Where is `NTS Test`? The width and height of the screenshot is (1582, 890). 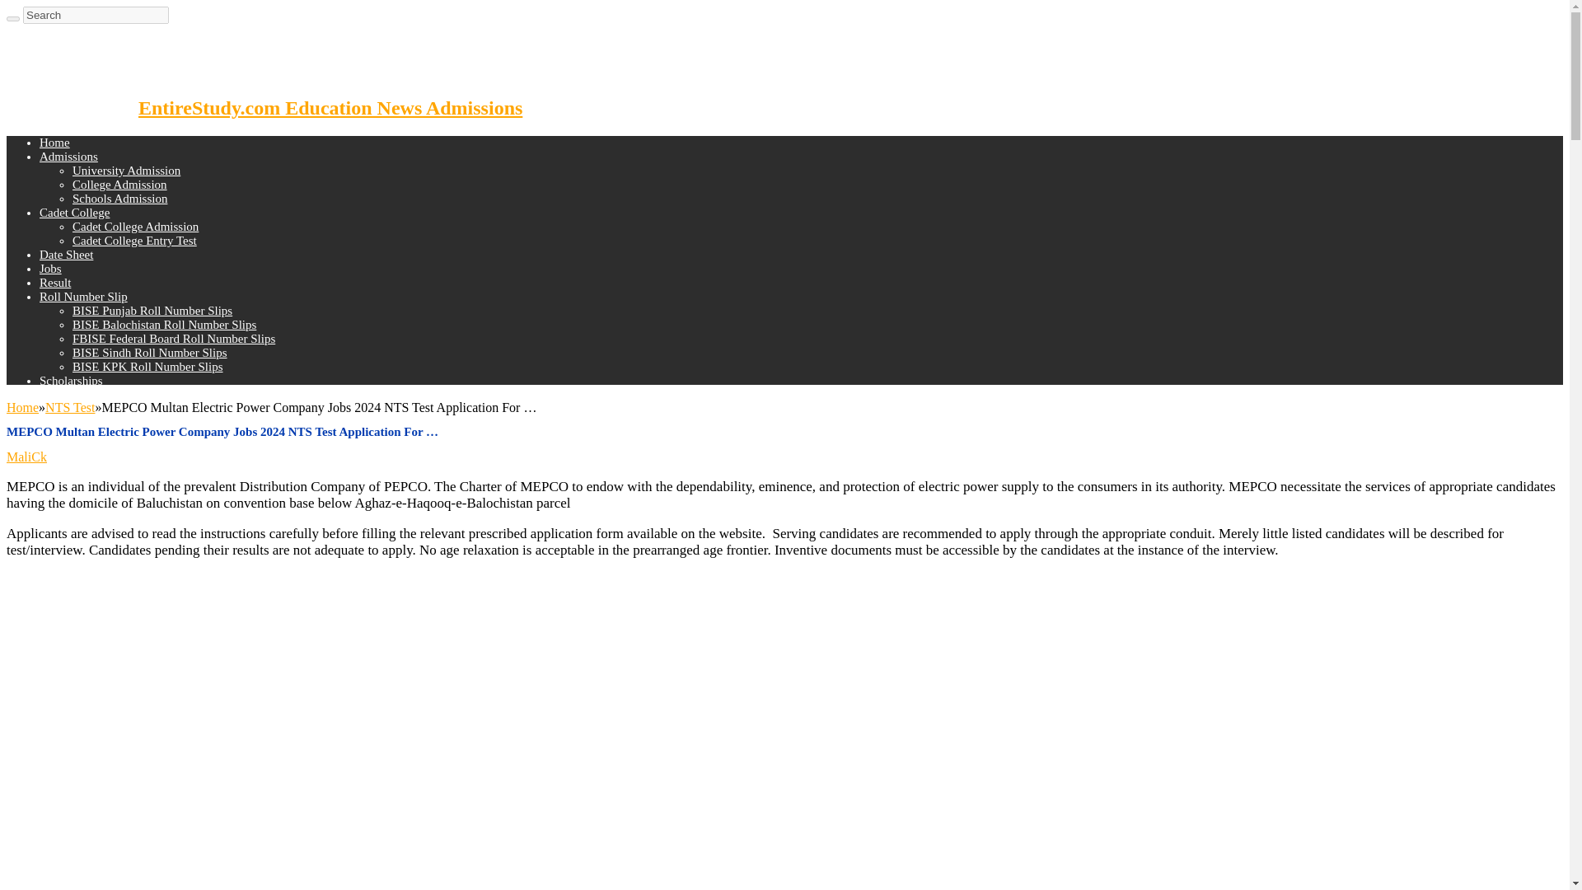 NTS Test is located at coordinates (70, 407).